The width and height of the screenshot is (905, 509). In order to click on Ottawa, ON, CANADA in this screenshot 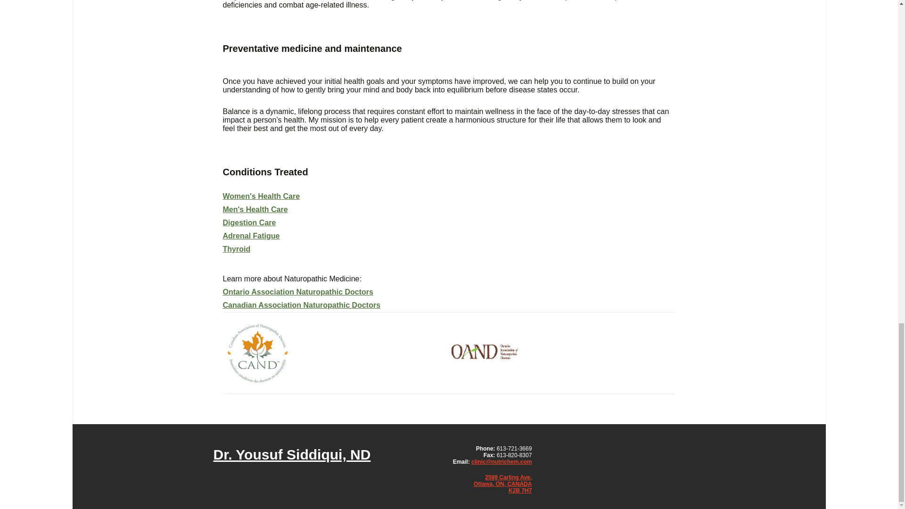, I will do `click(502, 484)`.